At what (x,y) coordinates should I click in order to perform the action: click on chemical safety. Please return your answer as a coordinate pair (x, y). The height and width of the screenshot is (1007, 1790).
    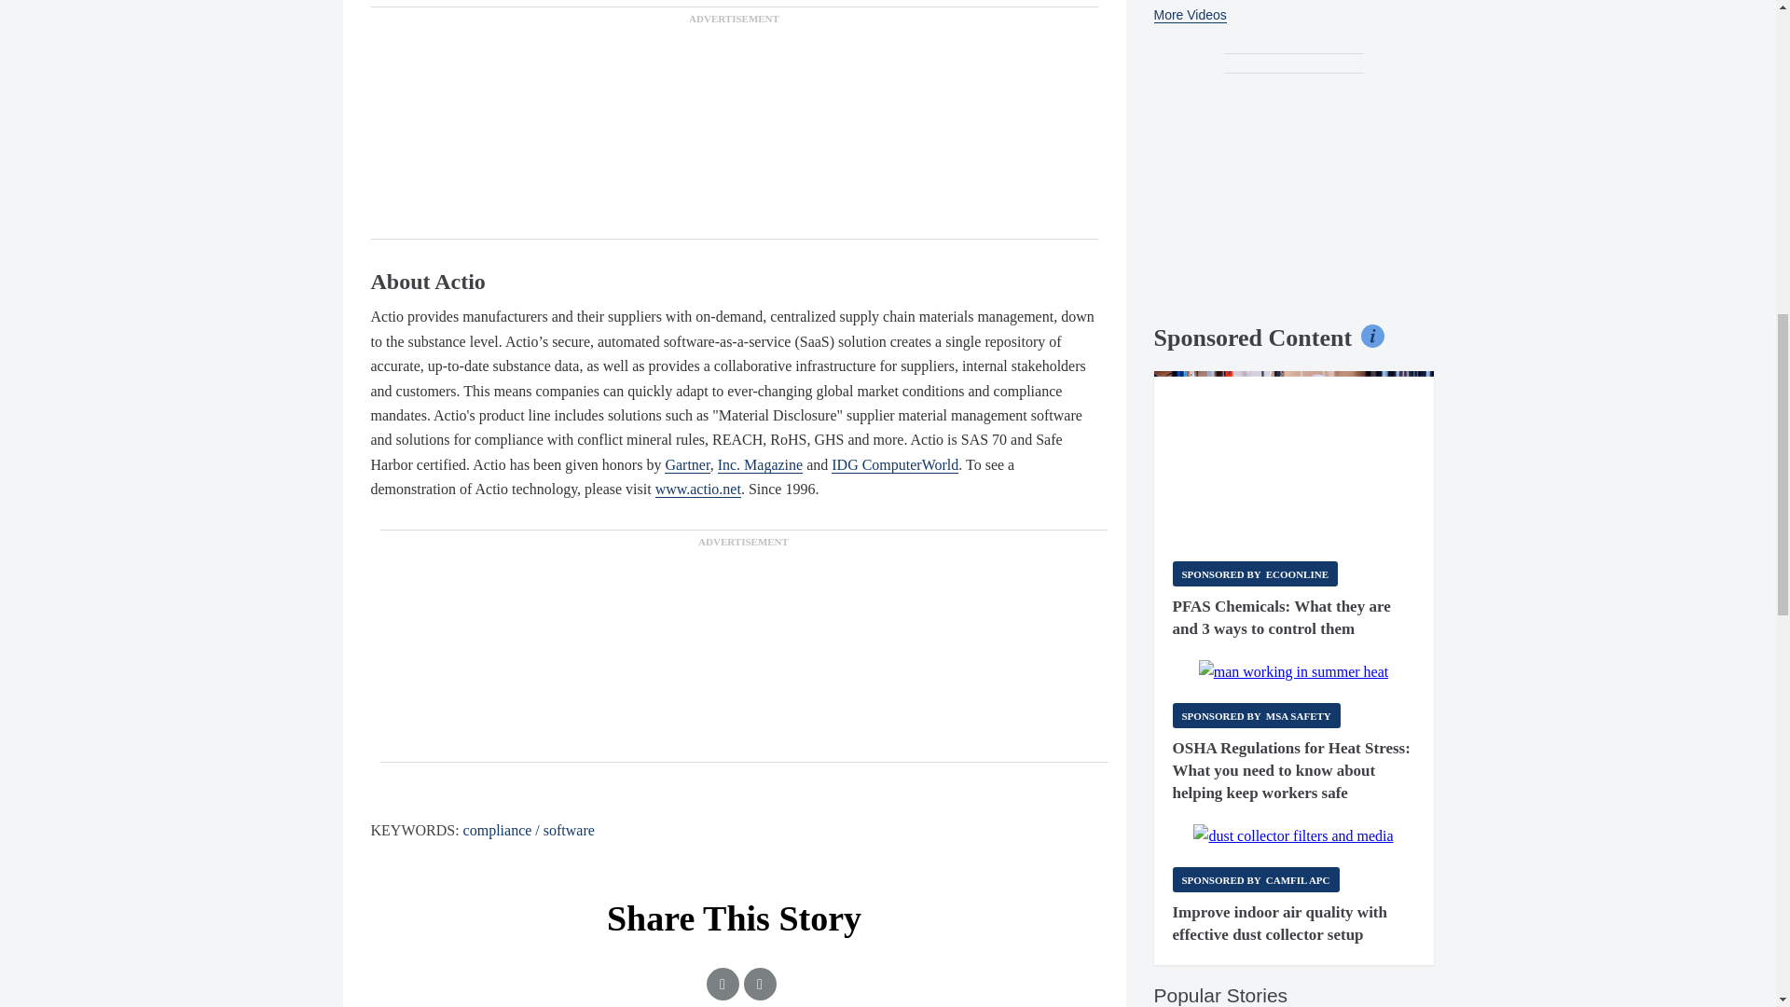
    Looking at the image, I should click on (1294, 457).